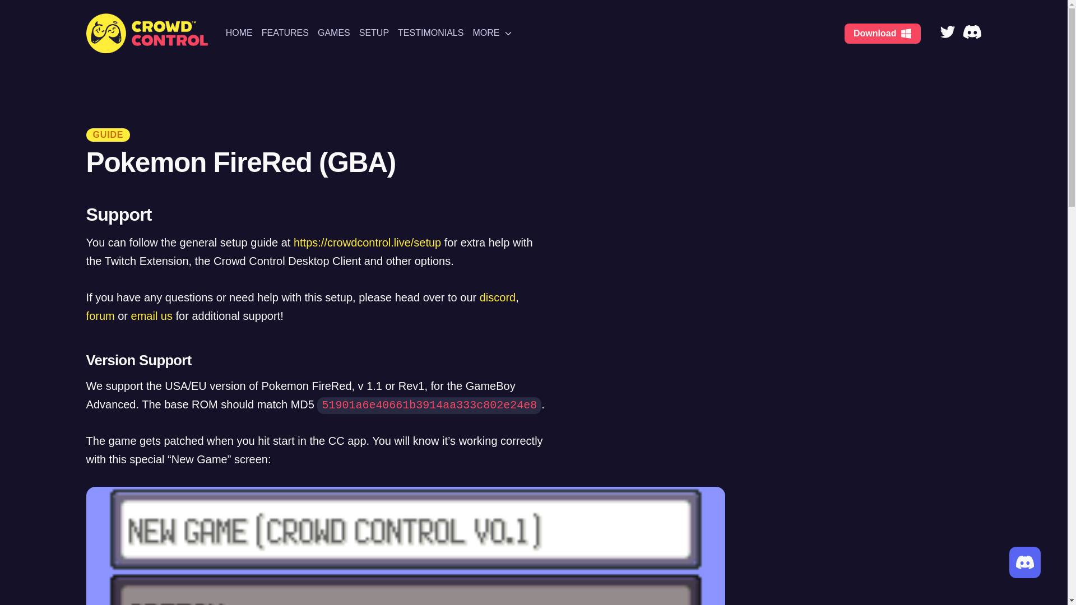 The image size is (1076, 605). What do you see at coordinates (147, 33) in the screenshot?
I see `Crowd Control` at bounding box center [147, 33].